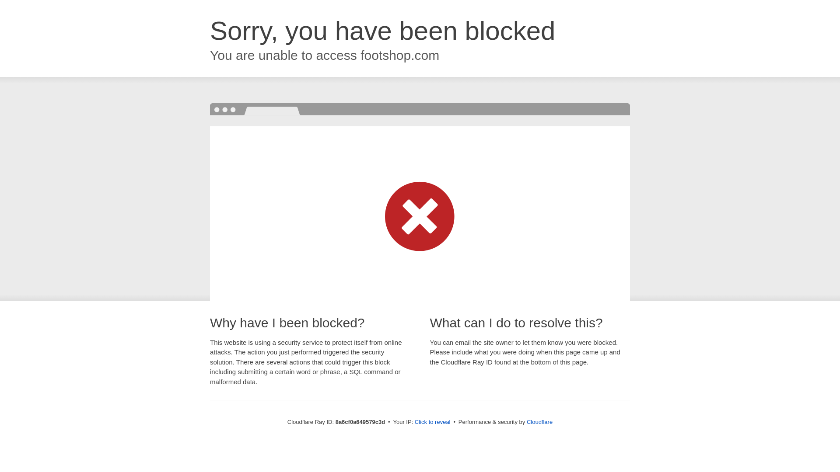 This screenshot has width=840, height=472. Describe the element at coordinates (539, 422) in the screenshot. I see `Cloudflare` at that location.